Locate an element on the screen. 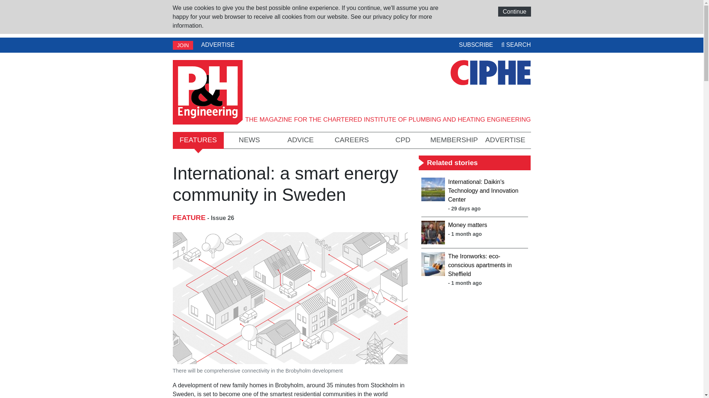 This screenshot has height=398, width=709. Money matters is located at coordinates (467, 225).